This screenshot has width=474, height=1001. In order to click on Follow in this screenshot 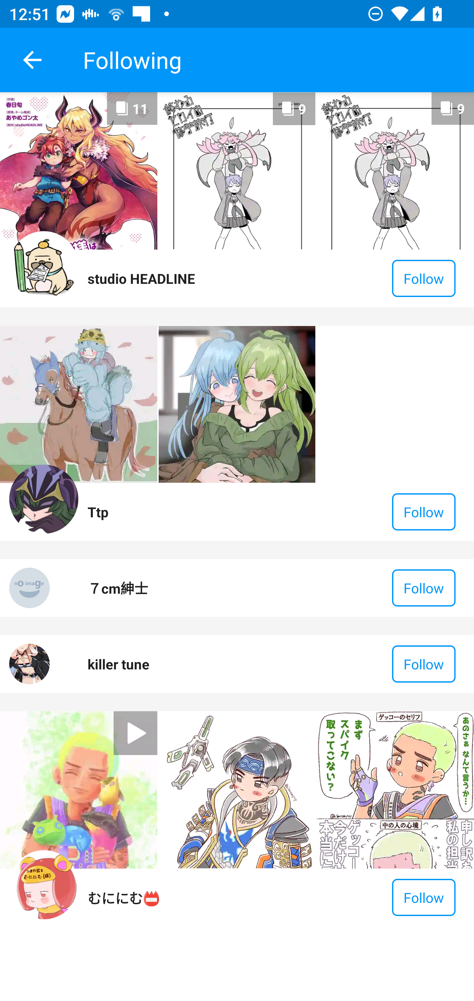, I will do `click(424, 664)`.